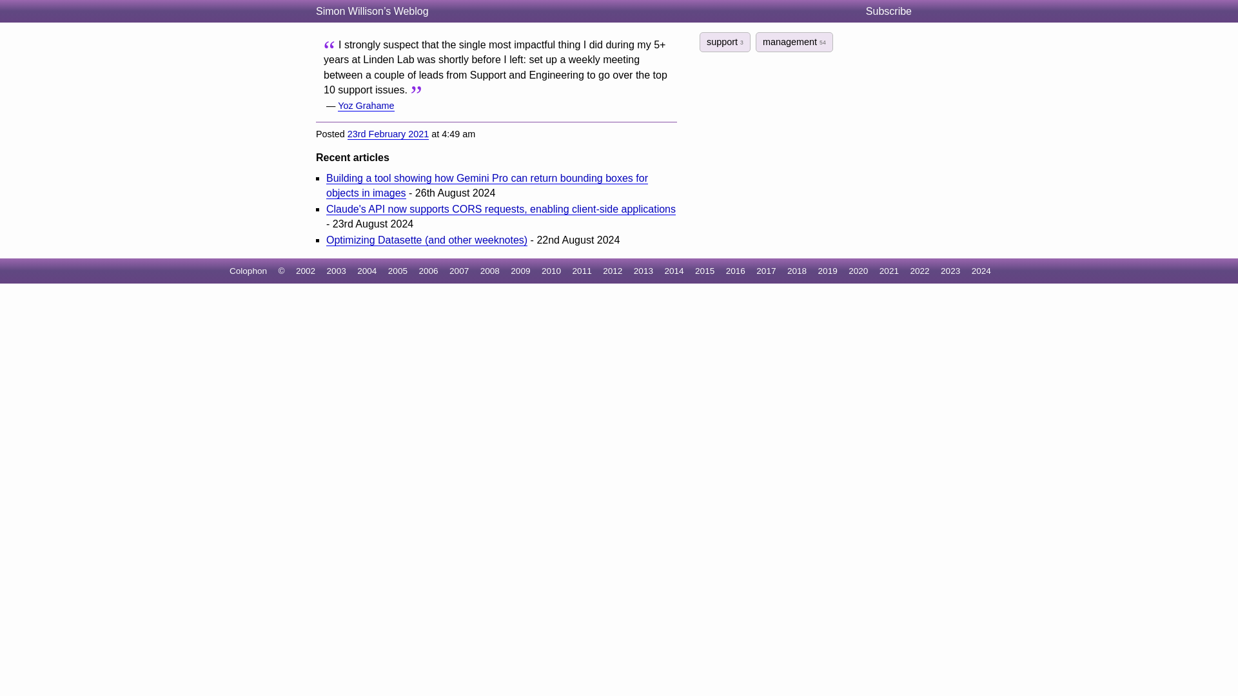 The image size is (1238, 696). Describe the element at coordinates (613, 271) in the screenshot. I see `2012` at that location.